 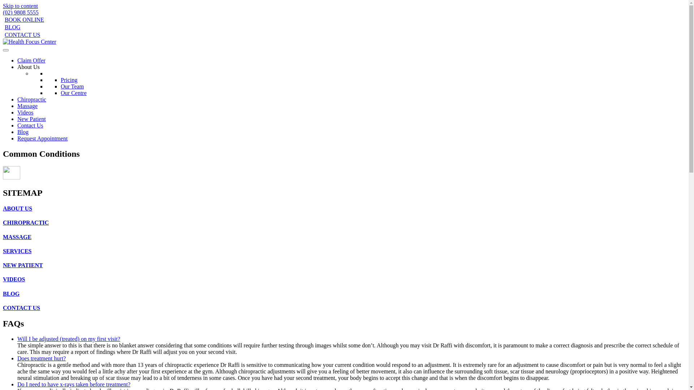 What do you see at coordinates (344, 209) in the screenshot?
I see `ABOUT US` at bounding box center [344, 209].